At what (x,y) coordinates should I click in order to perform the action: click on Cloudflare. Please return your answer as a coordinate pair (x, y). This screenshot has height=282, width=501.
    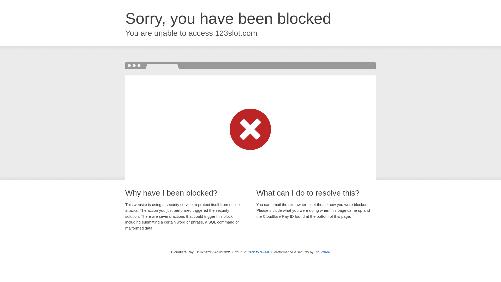
    Looking at the image, I should click on (322, 252).